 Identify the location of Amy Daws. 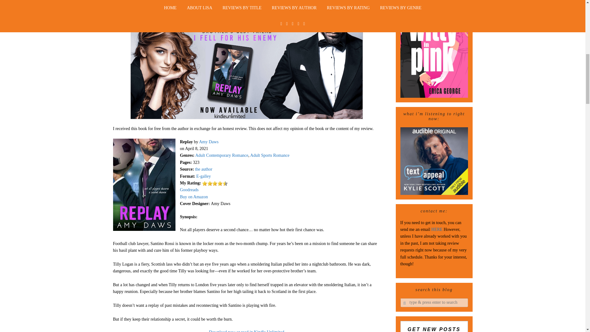
(209, 141).